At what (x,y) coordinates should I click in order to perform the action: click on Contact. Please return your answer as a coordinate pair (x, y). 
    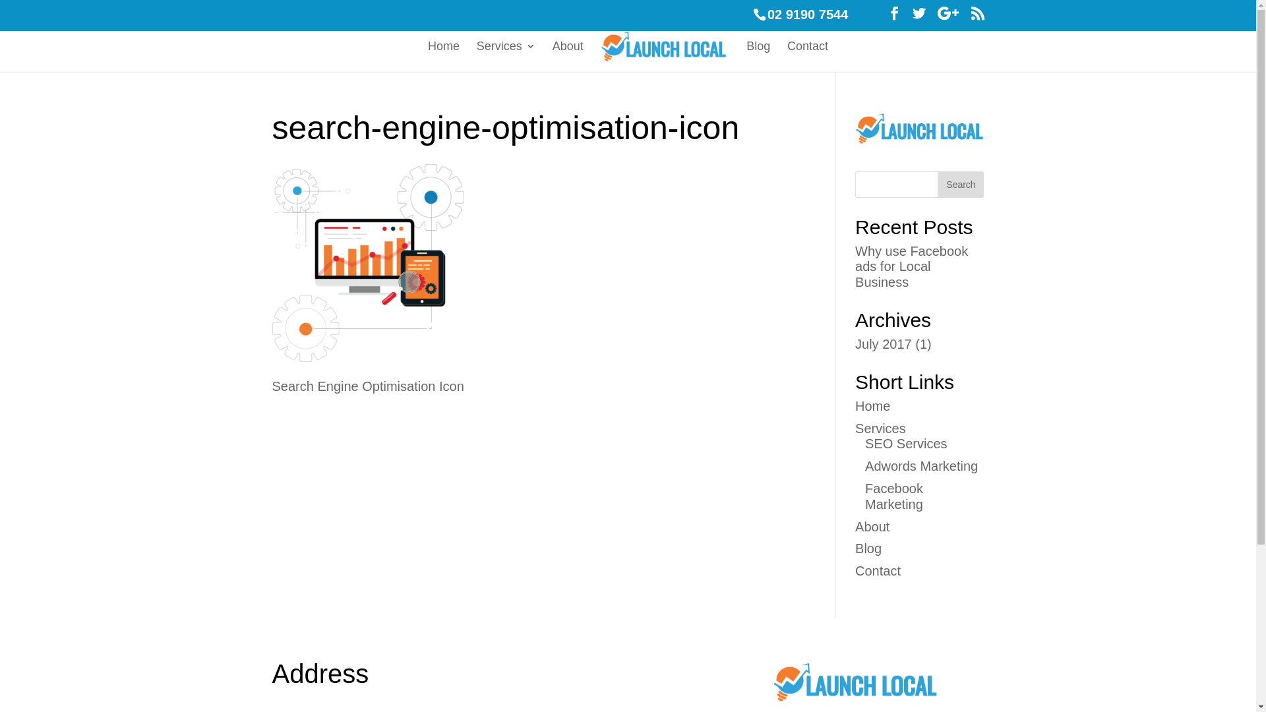
    Looking at the image, I should click on (878, 571).